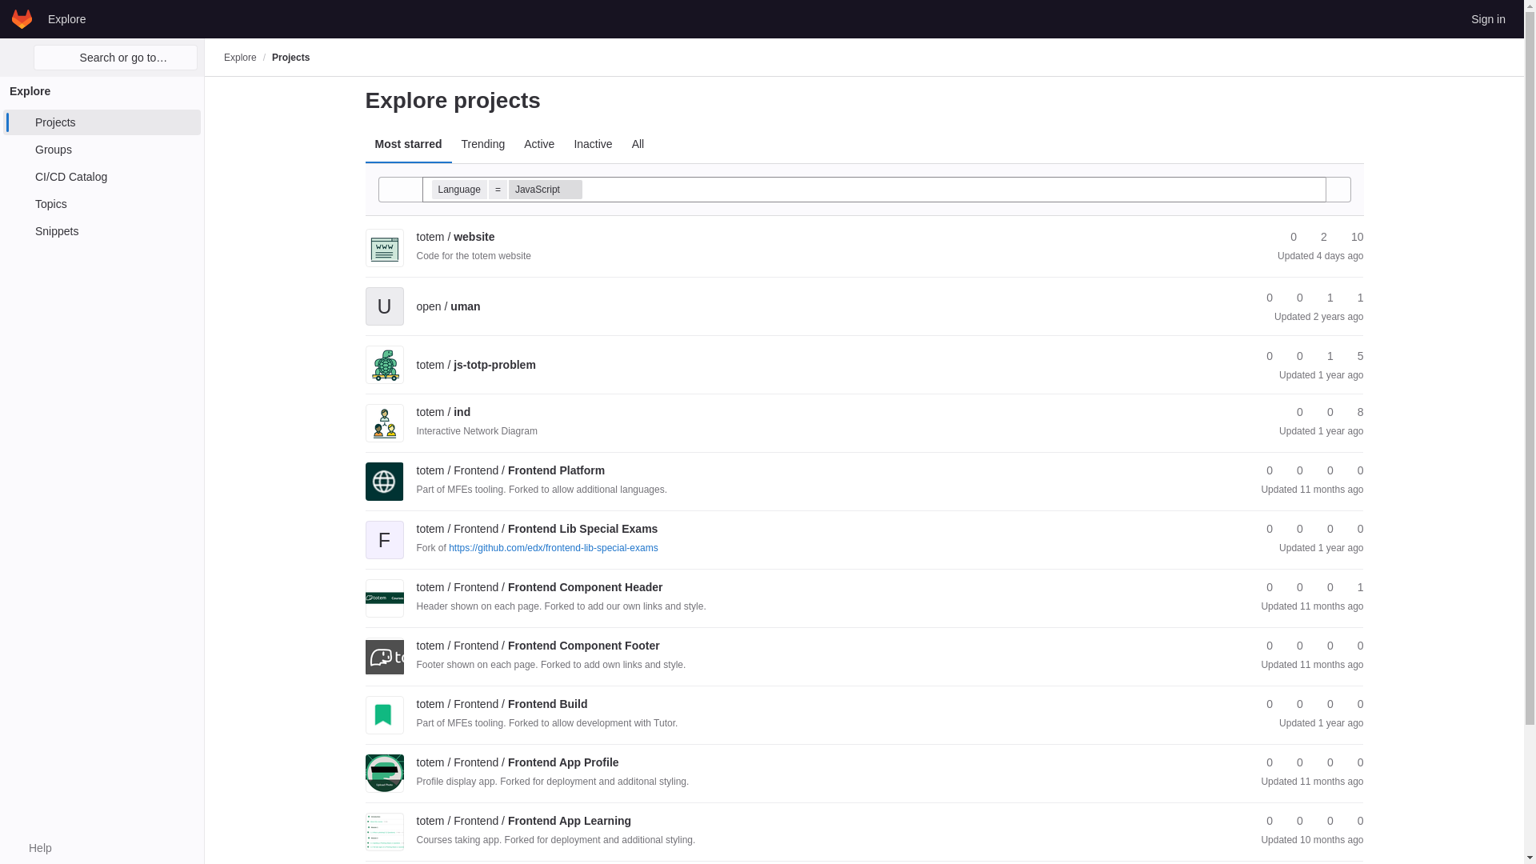 This screenshot has width=1536, height=864. Describe the element at coordinates (1317, 237) in the screenshot. I see `Forks` at that location.